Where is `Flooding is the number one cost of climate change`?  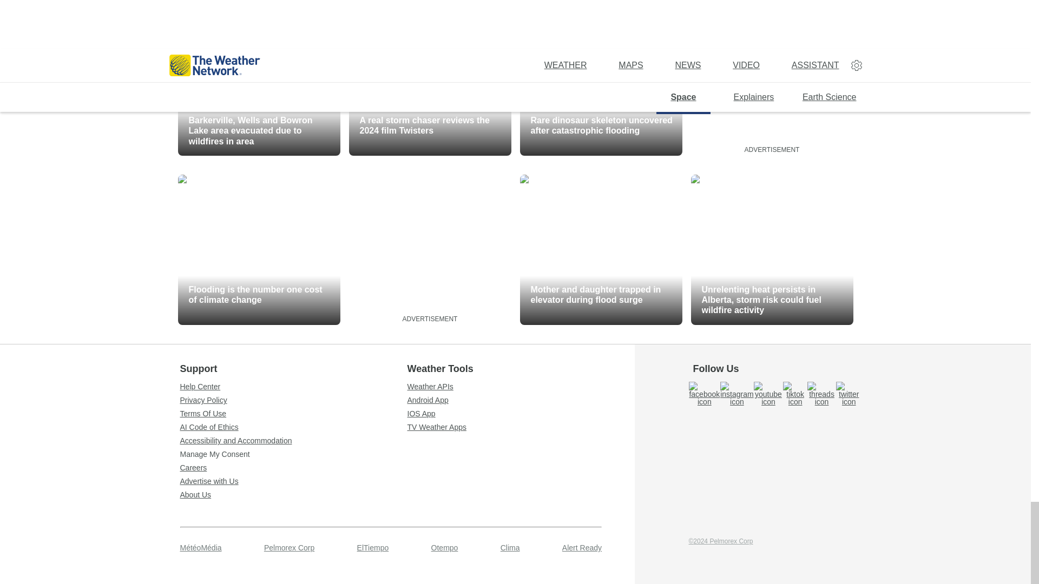
Flooding is the number one cost of climate change is located at coordinates (259, 249).